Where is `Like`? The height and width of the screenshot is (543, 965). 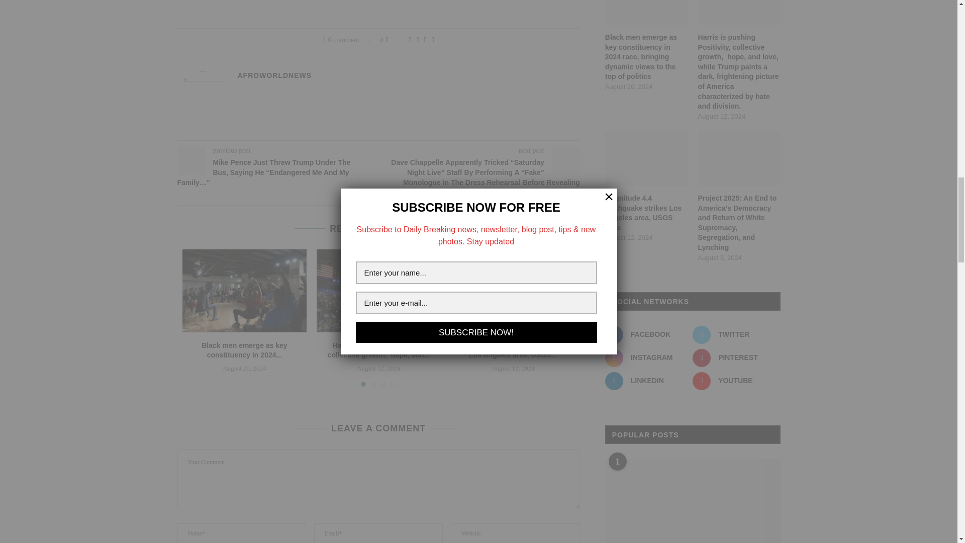 Like is located at coordinates (394, 40).